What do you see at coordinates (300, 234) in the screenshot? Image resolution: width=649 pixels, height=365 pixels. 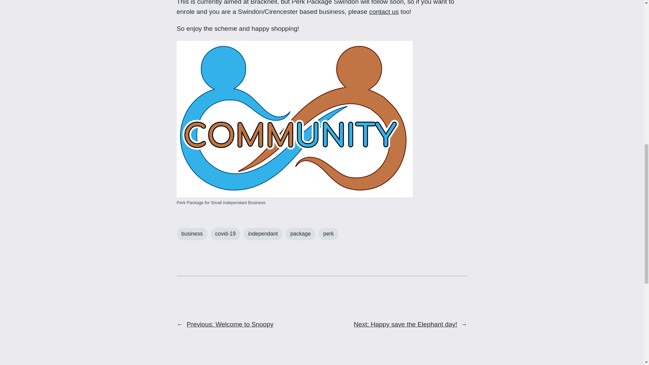 I see `package` at bounding box center [300, 234].